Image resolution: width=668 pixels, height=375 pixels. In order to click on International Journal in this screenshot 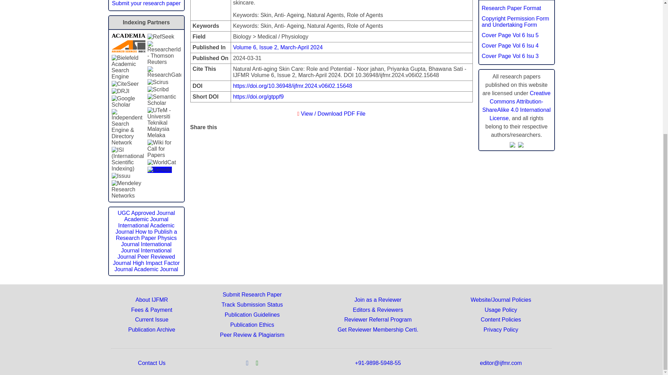, I will do `click(146, 247)`.